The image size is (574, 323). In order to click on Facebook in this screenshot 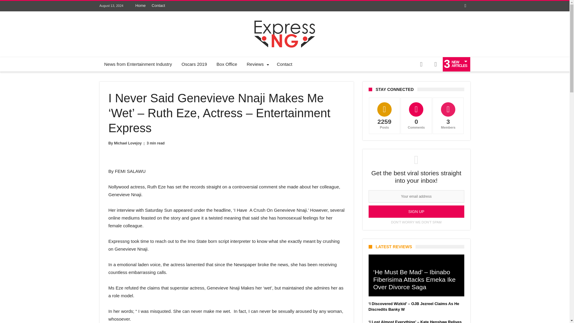, I will do `click(465, 6)`.